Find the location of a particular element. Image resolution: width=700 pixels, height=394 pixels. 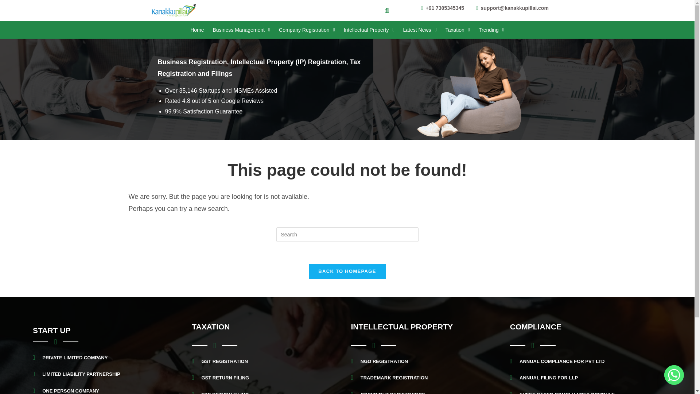

Business Management is located at coordinates (241, 30).